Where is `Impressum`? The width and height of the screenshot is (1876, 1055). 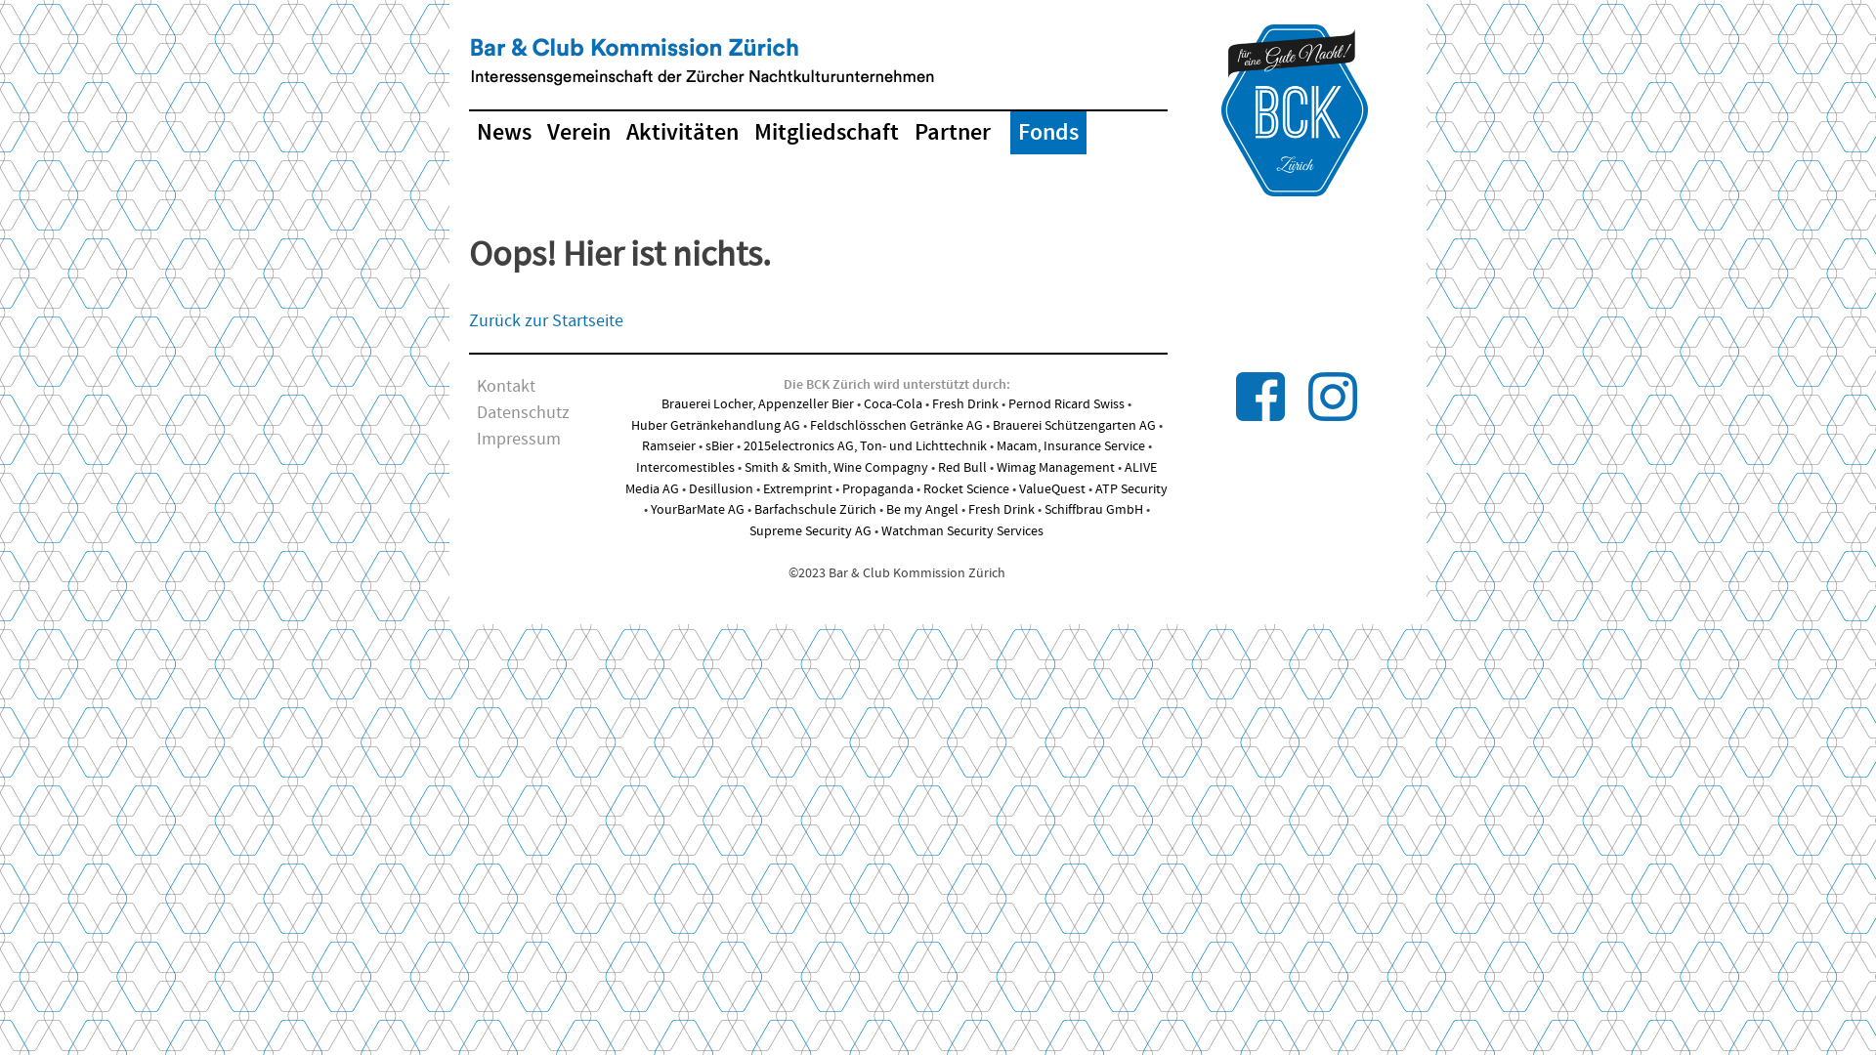 Impressum is located at coordinates (519, 440).